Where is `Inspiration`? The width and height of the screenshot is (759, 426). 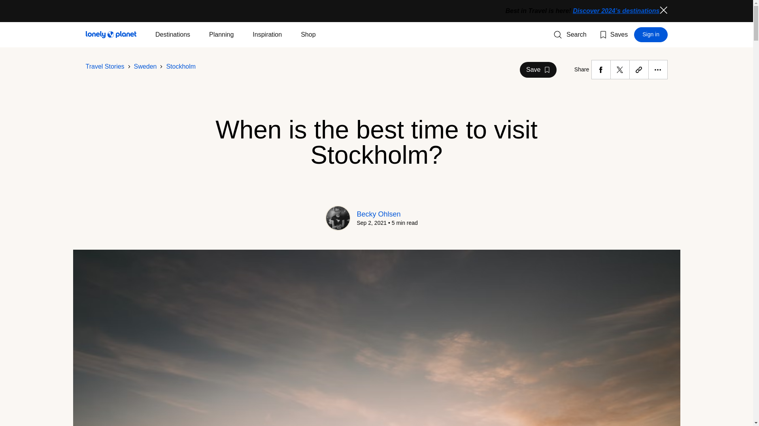
Inspiration is located at coordinates (145, 66).